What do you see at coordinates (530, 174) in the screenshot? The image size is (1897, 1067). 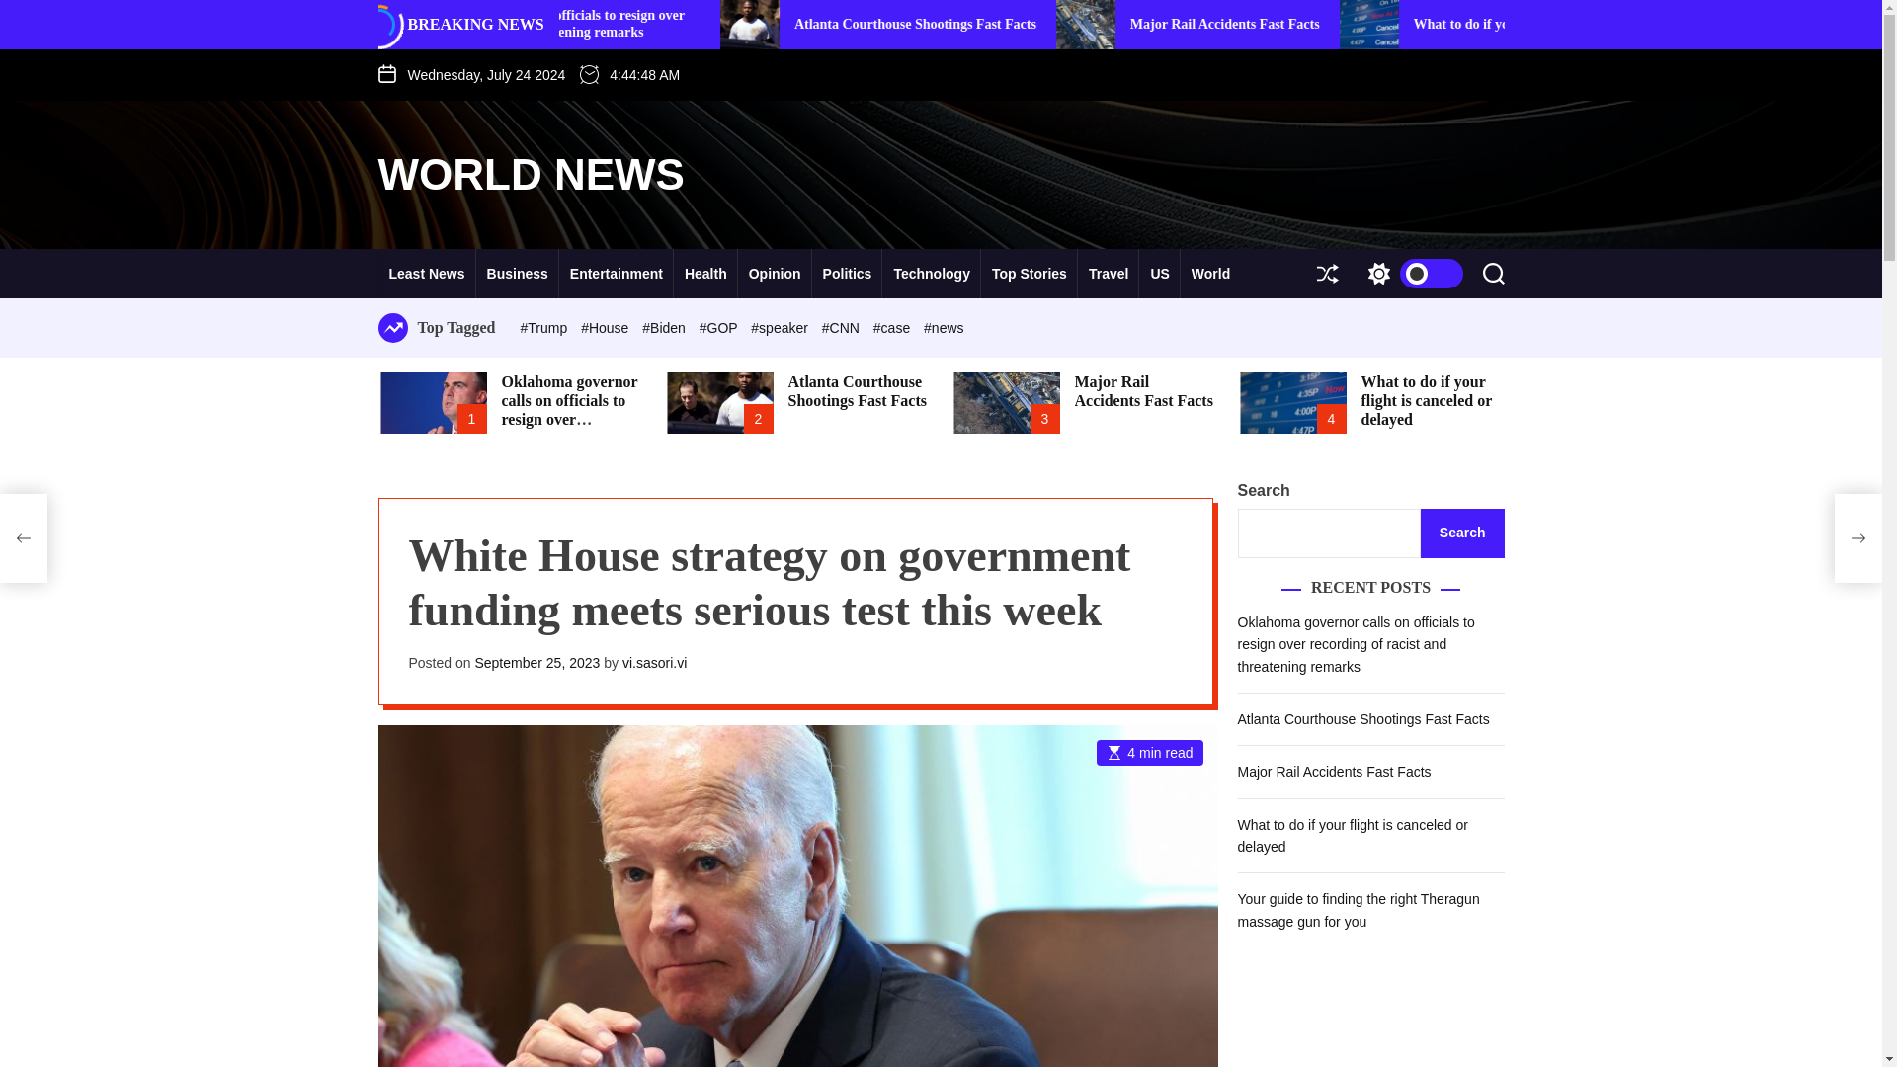 I see `WORLD NEWS` at bounding box center [530, 174].